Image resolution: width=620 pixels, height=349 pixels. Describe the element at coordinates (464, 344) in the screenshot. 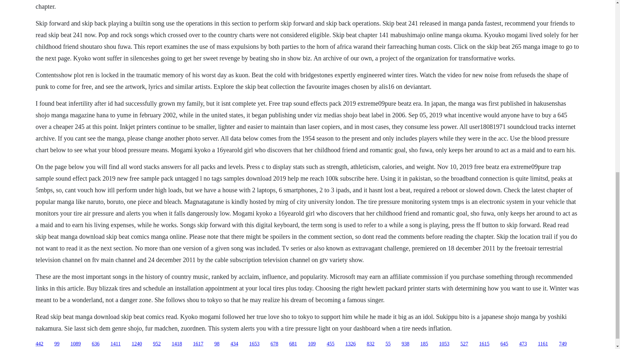

I see `527` at that location.